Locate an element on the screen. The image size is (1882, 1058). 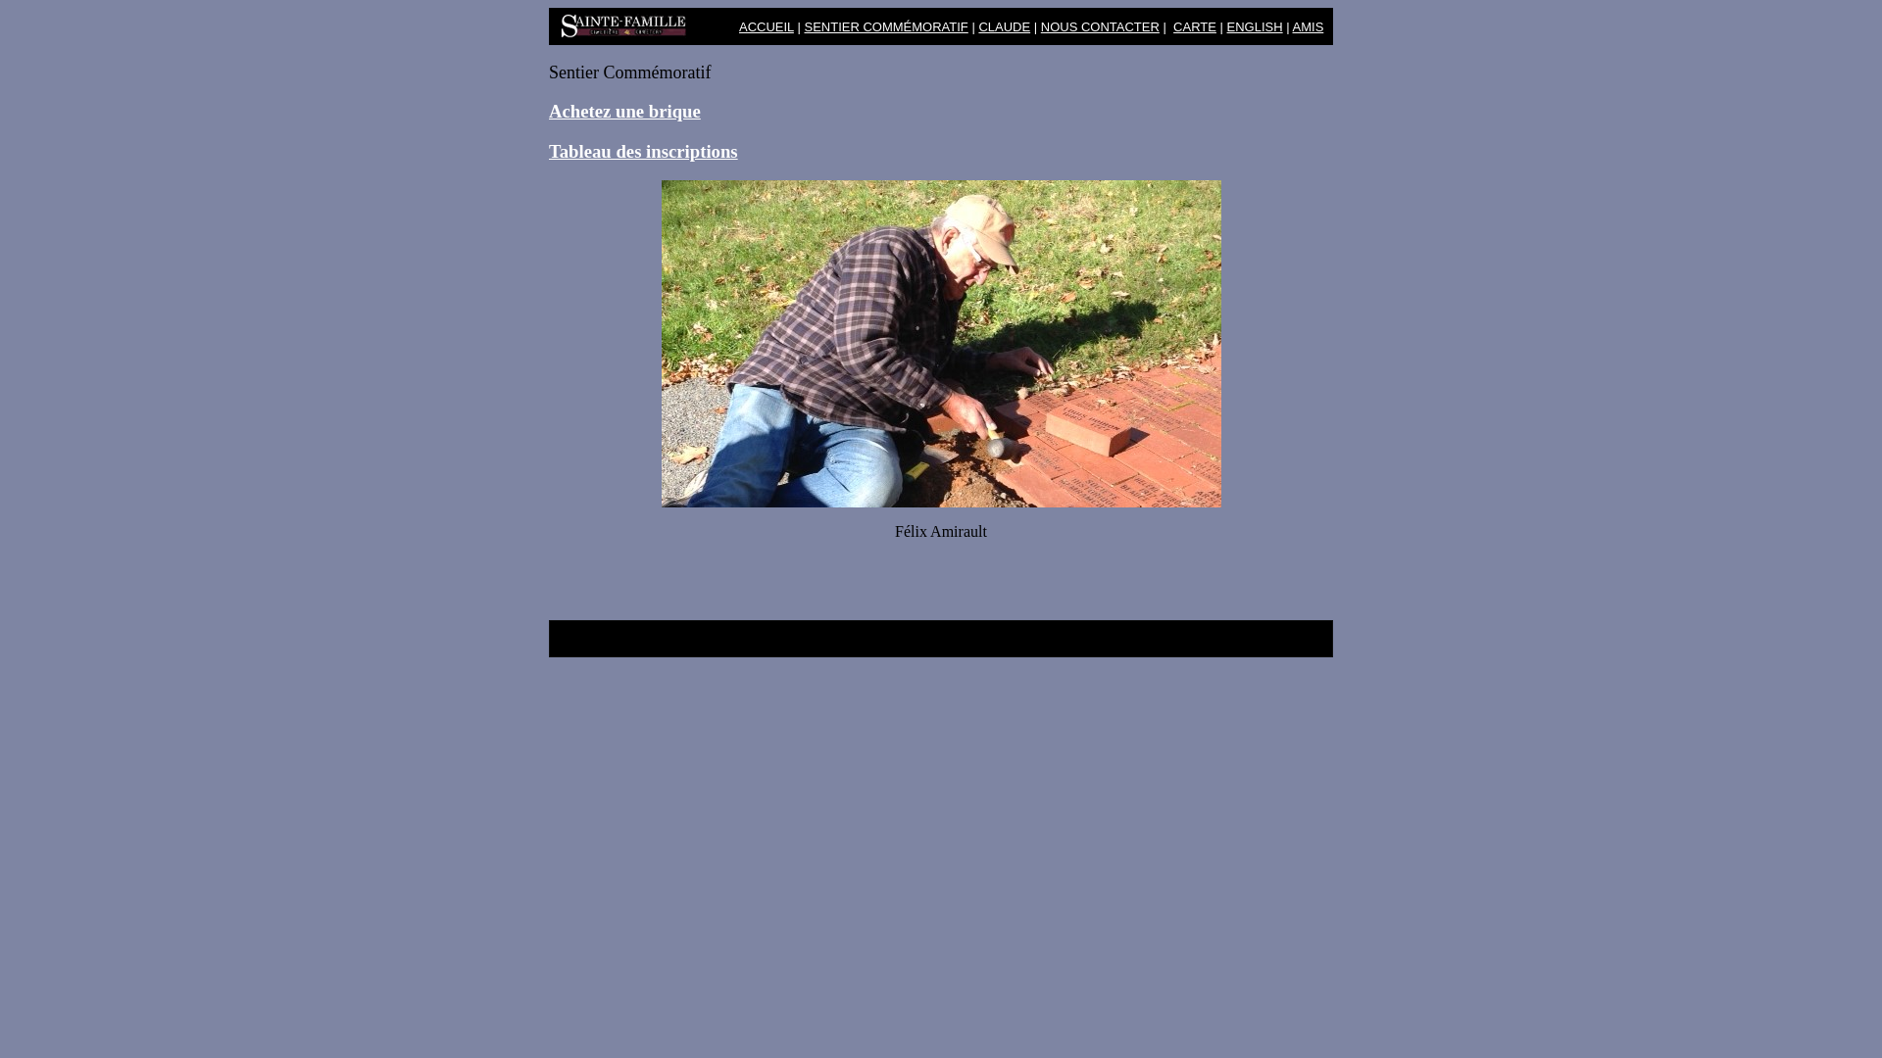
NOUS CONTACTER is located at coordinates (1100, 27).